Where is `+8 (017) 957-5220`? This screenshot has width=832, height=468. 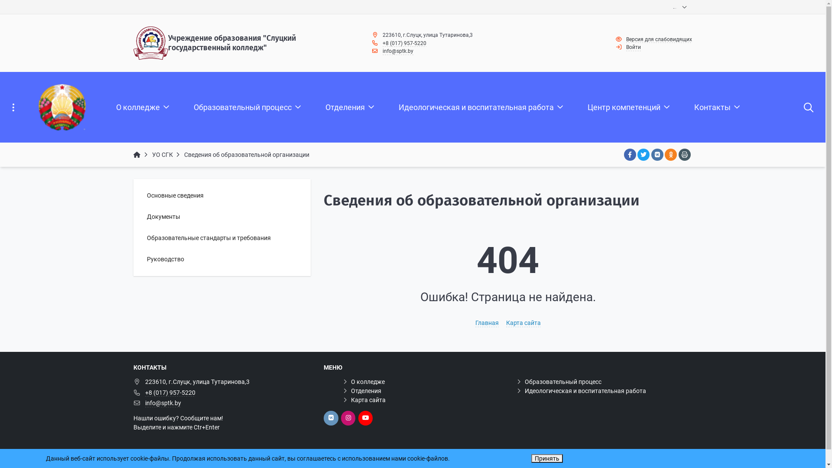
+8 (017) 957-5220 is located at coordinates (404, 44).